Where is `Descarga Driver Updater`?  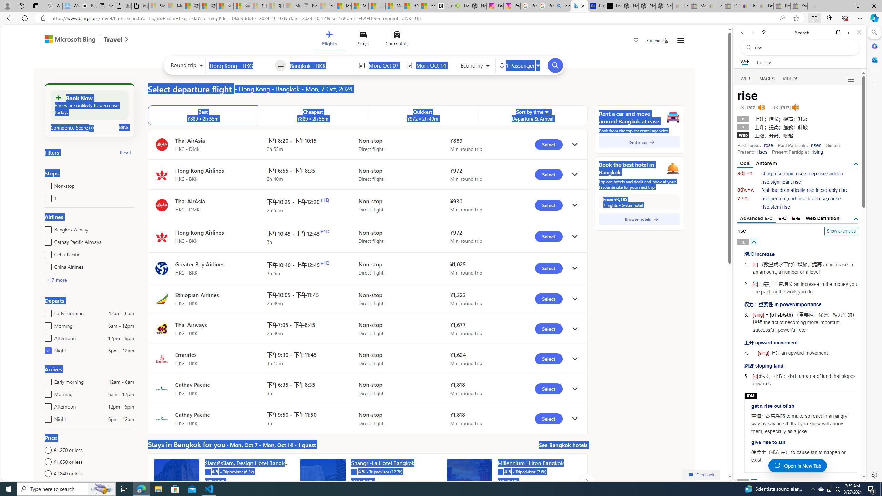 Descarga Driver Updater is located at coordinates (461, 6).